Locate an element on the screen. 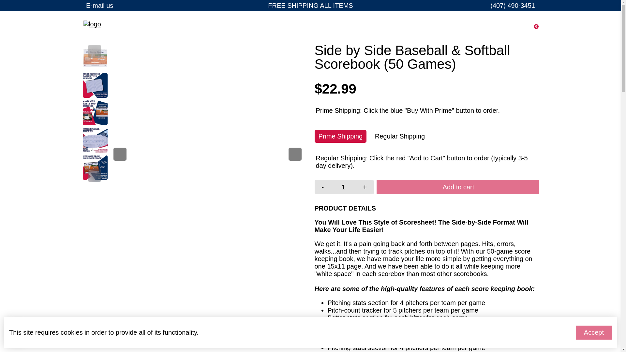 This screenshot has height=352, width=626. E-mail us is located at coordinates (100, 6).